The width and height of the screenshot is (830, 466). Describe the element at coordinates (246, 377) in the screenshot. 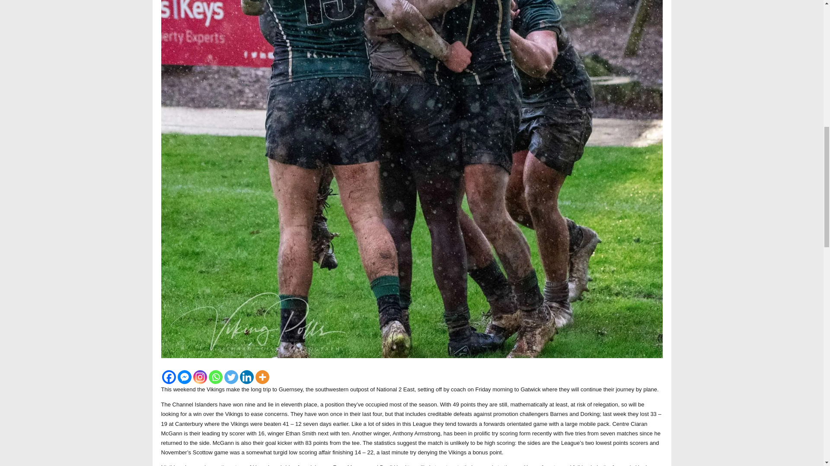

I see `Linkedin` at that location.